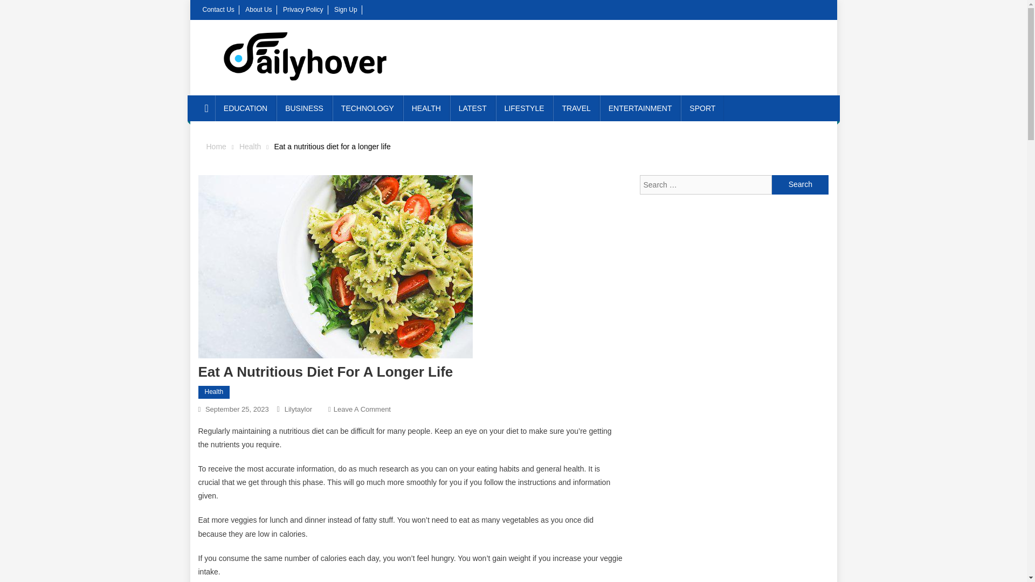  I want to click on Search, so click(362, 408).